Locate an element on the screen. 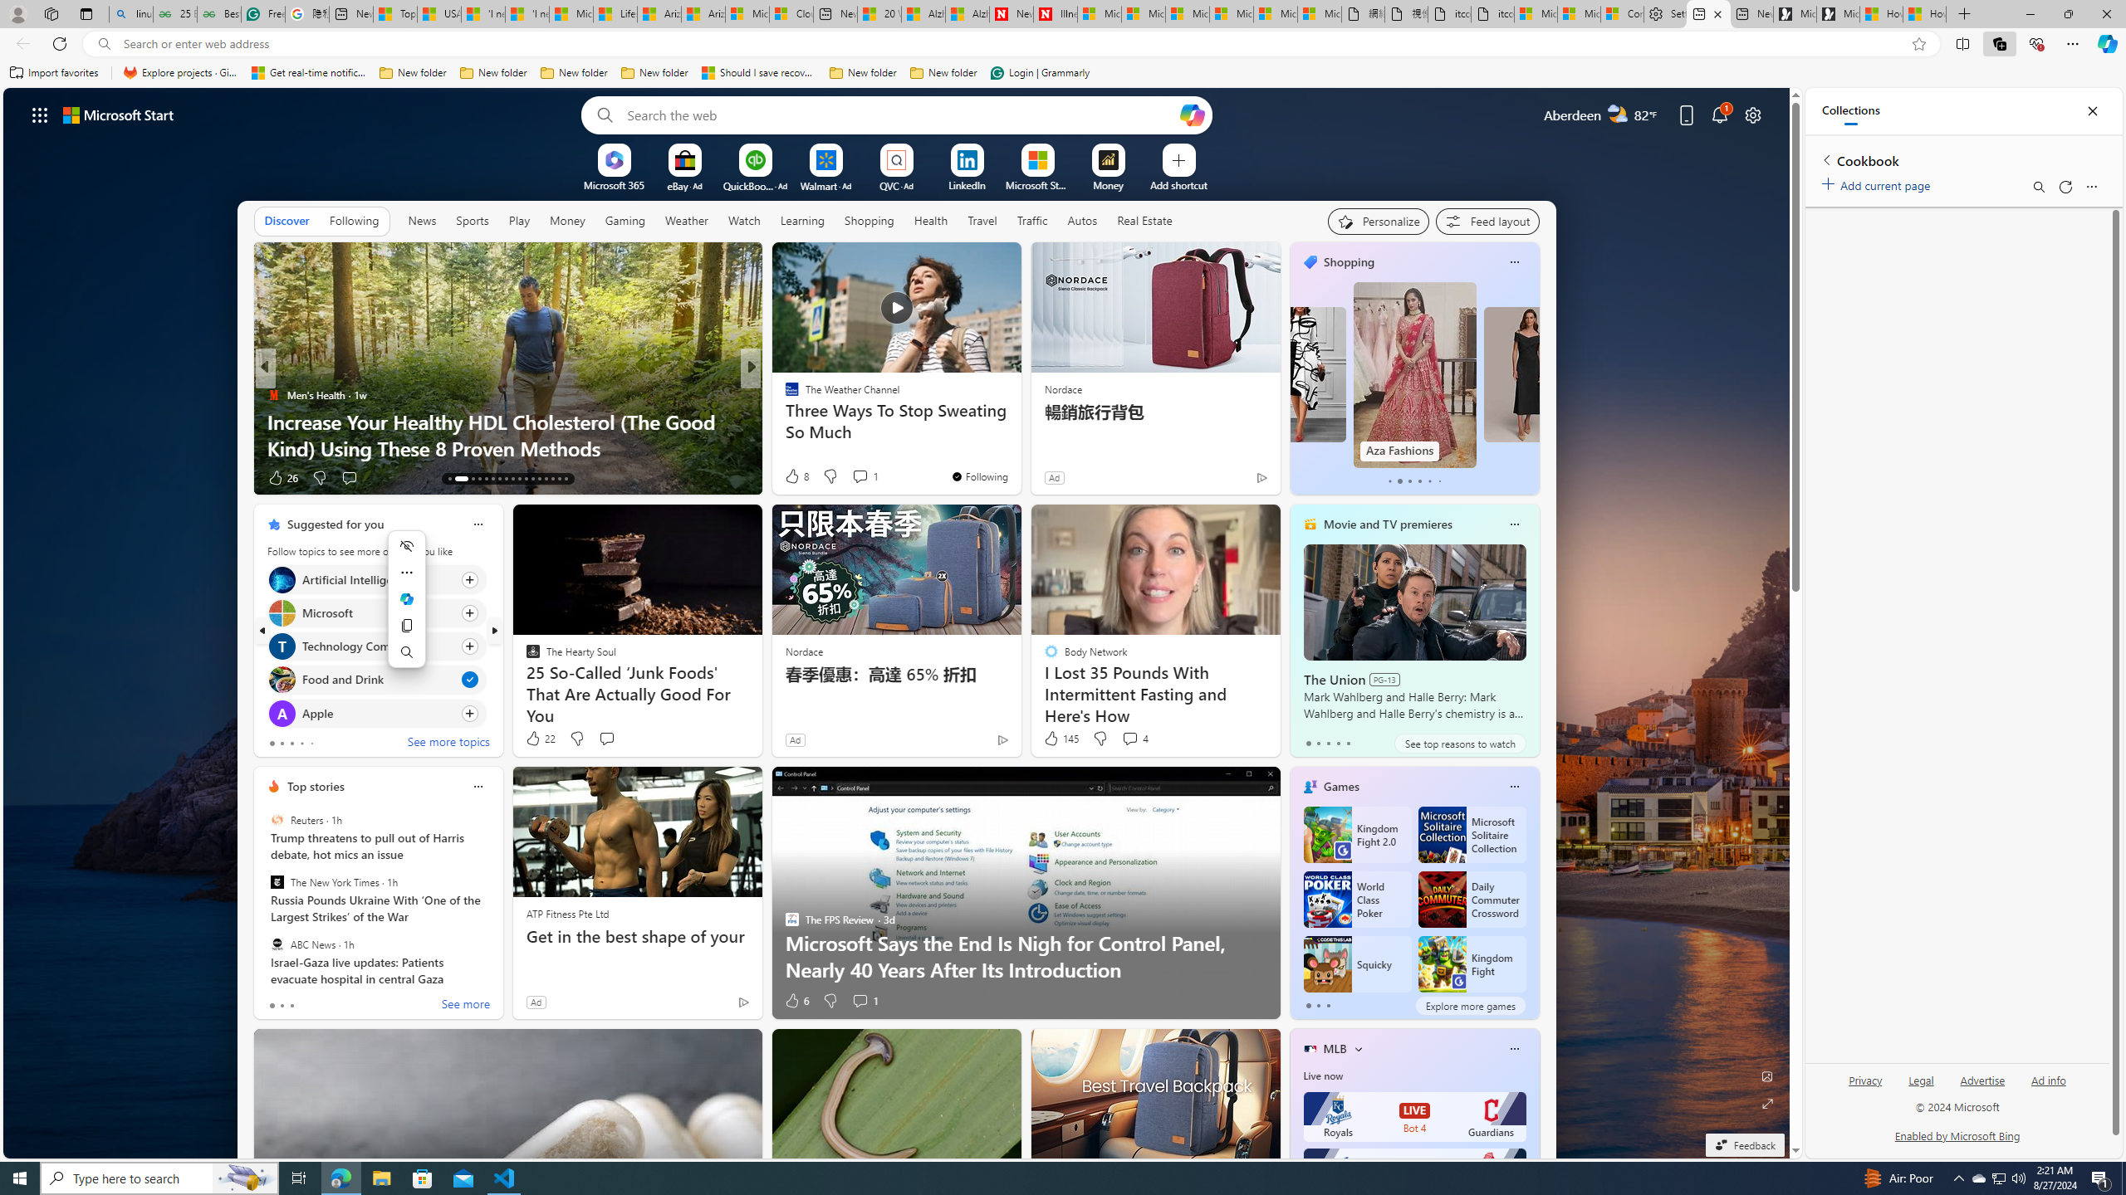  View comments 4 Comment is located at coordinates (1134, 739).